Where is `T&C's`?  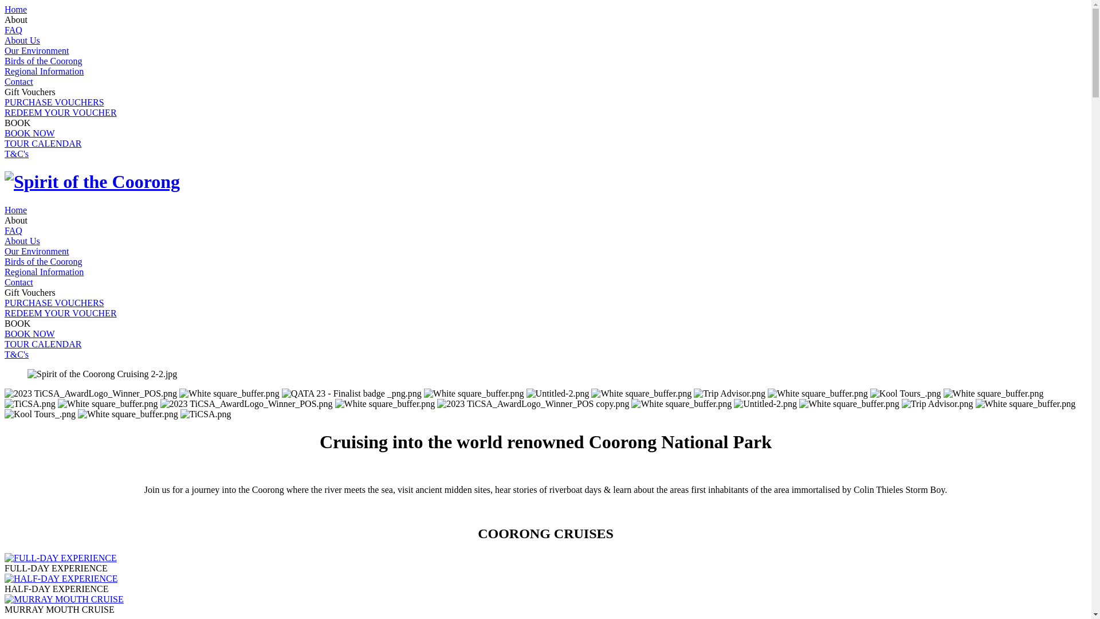
T&C's is located at coordinates (17, 154).